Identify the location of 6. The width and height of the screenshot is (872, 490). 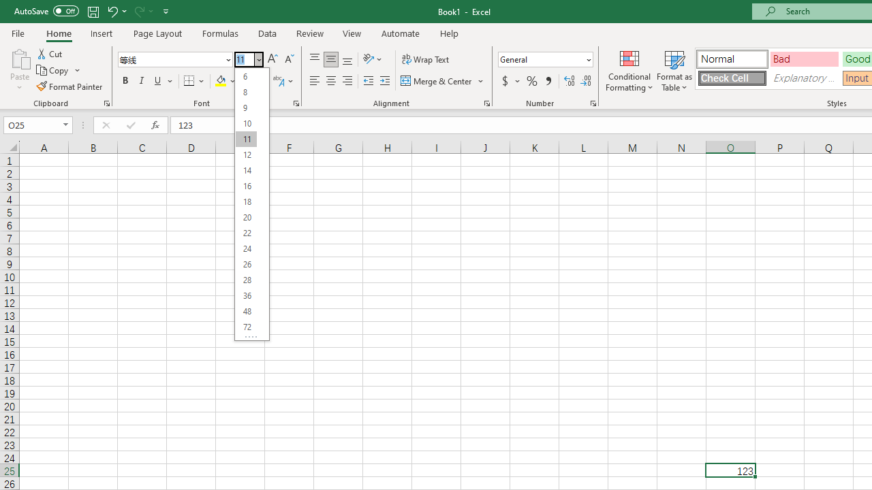
(246, 76).